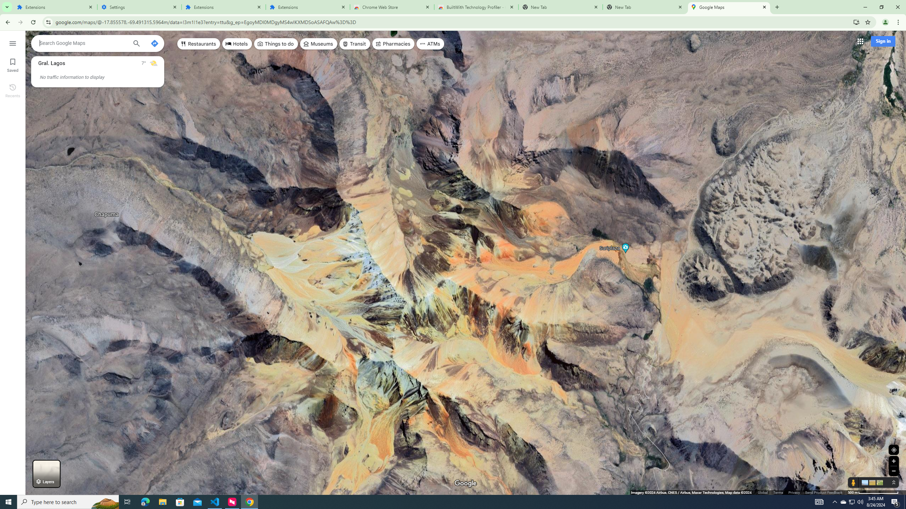  What do you see at coordinates (476, 7) in the screenshot?
I see `BuiltWith Technology Profiler - Chrome Web Store` at bounding box center [476, 7].